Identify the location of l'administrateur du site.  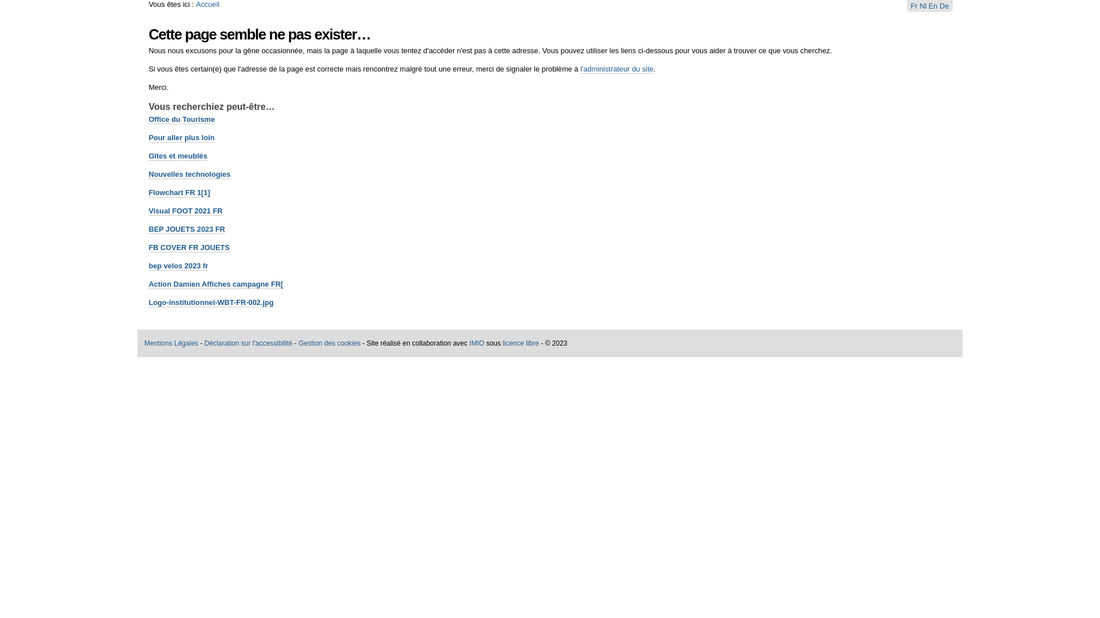
(617, 69).